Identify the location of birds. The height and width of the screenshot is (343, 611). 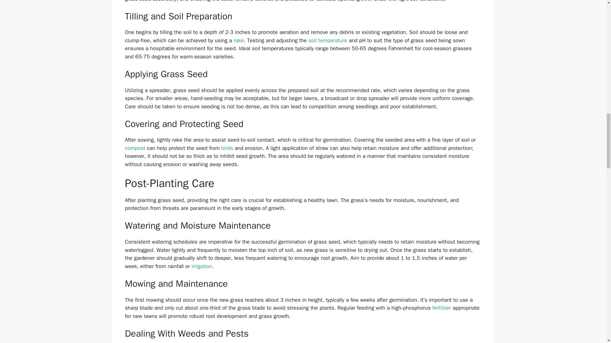
(227, 148).